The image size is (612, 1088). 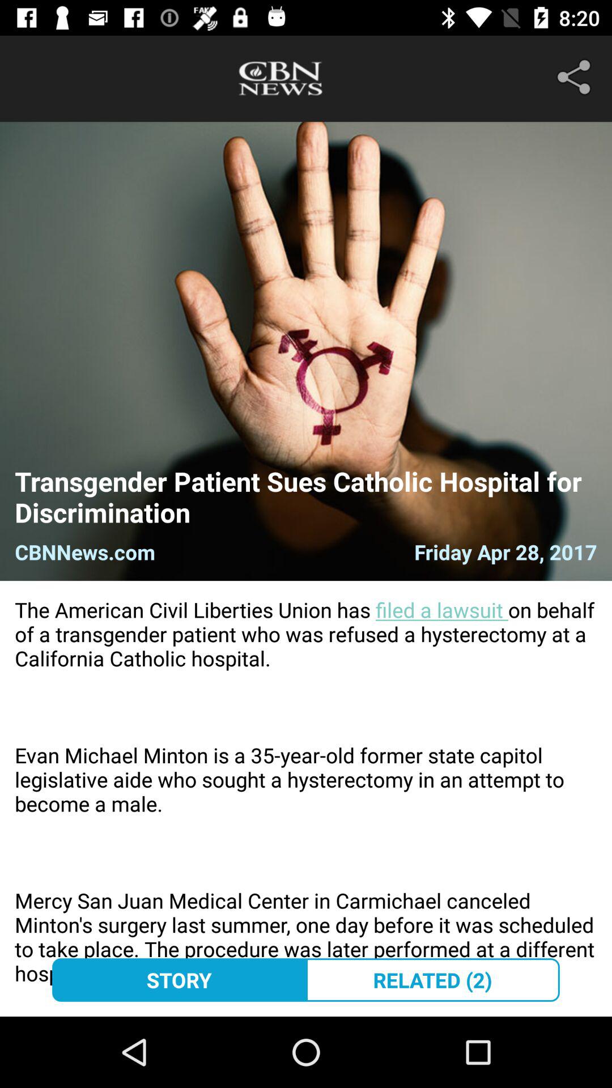 I want to click on open story, so click(x=179, y=980).